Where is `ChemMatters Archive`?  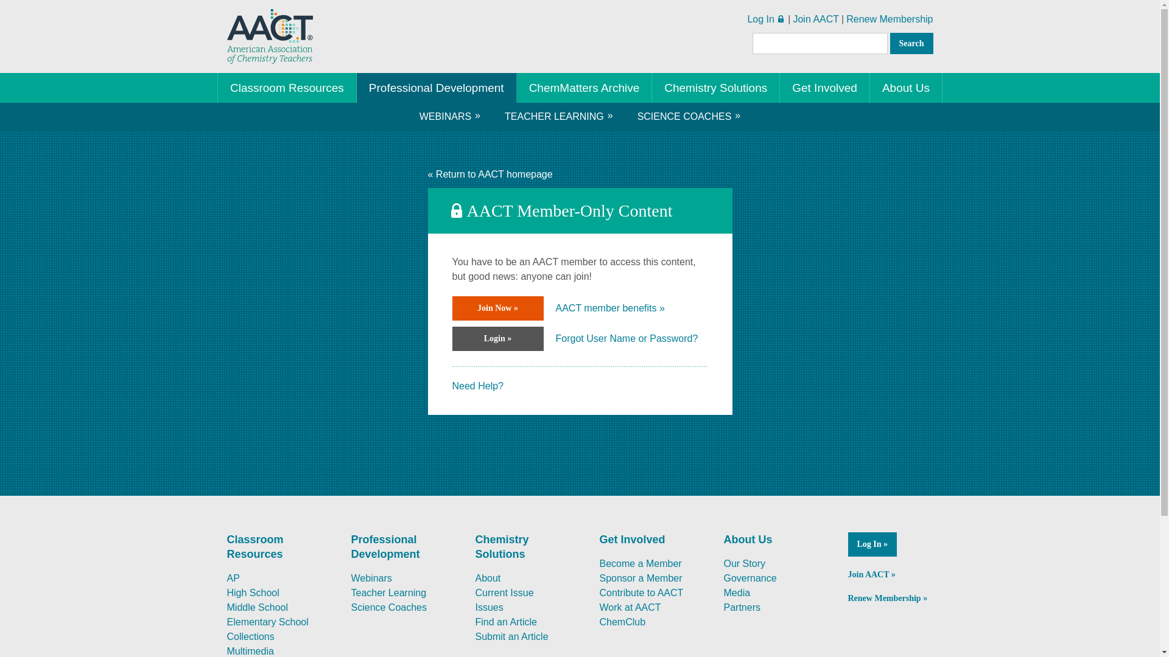
ChemMatters Archive is located at coordinates (584, 88).